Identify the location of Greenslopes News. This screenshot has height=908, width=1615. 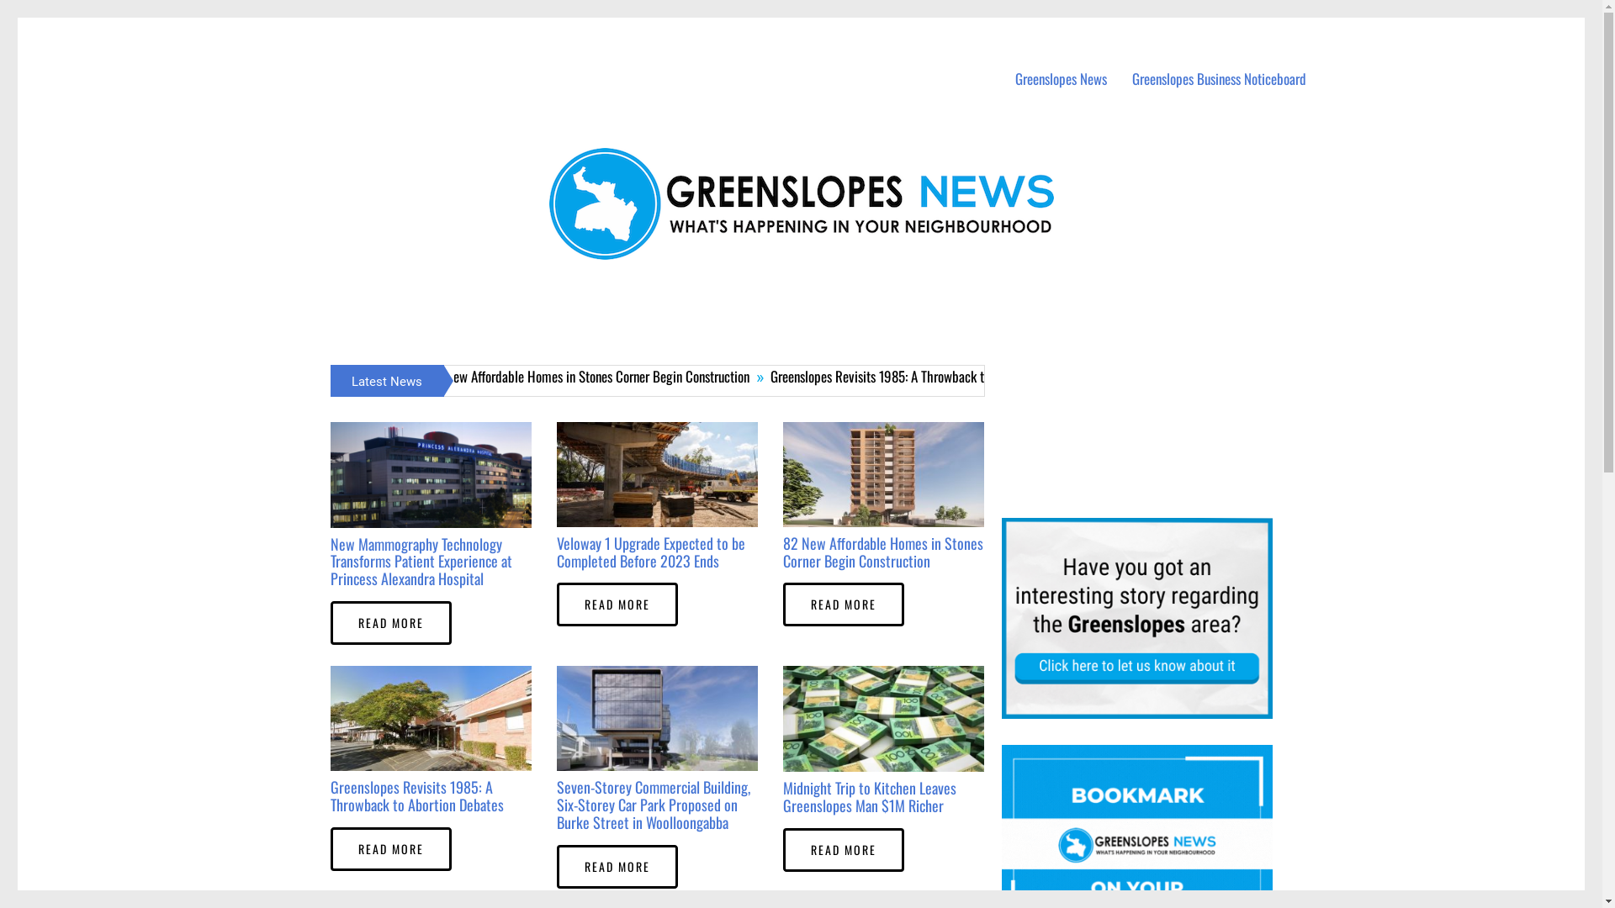
(372, 50).